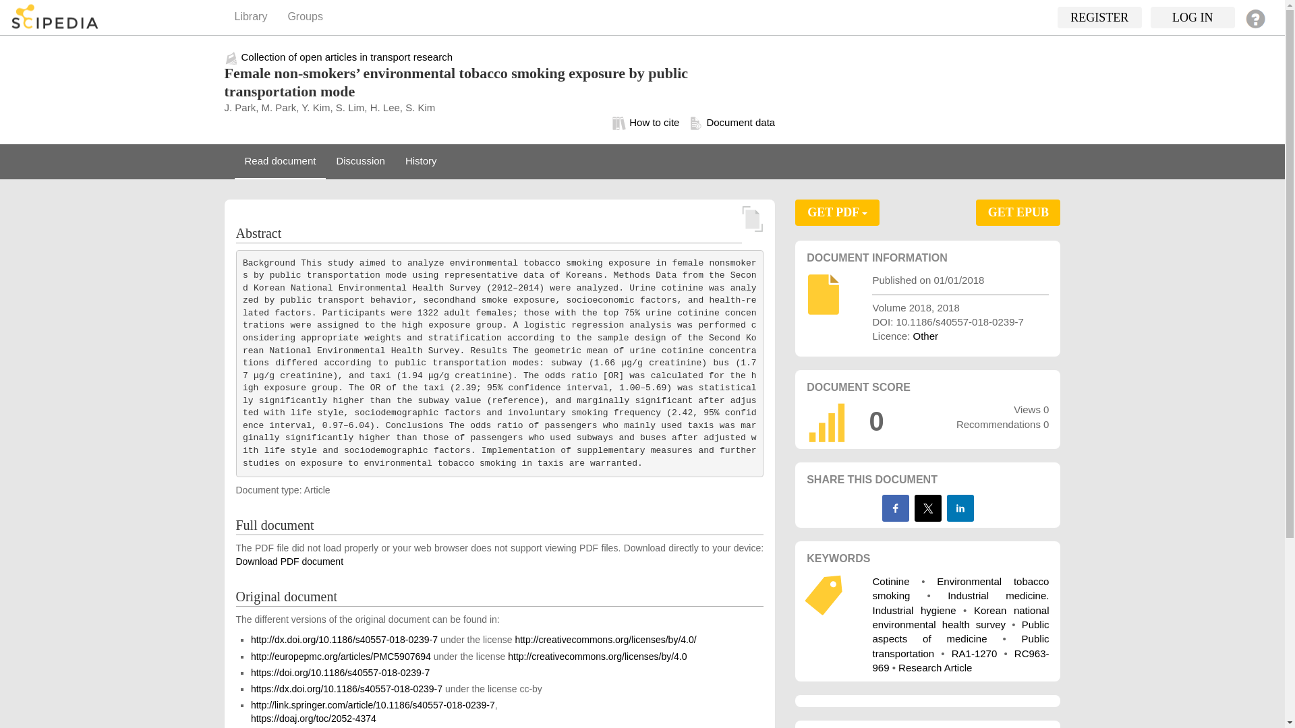 This screenshot has height=728, width=1295. I want to click on History, so click(421, 161).